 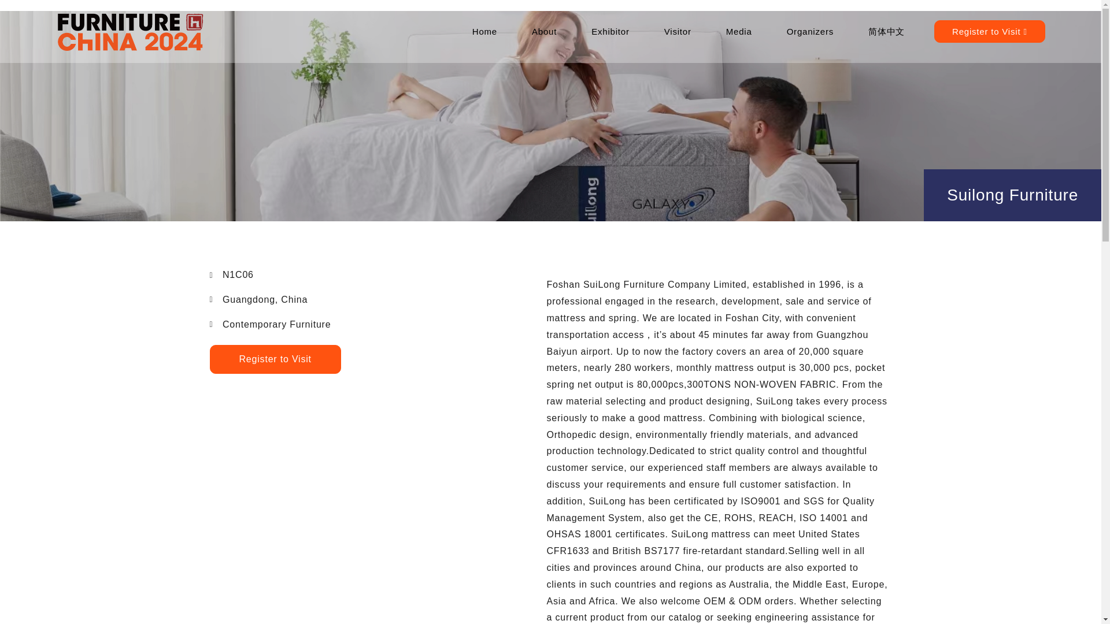 I want to click on Organizers, so click(x=810, y=31).